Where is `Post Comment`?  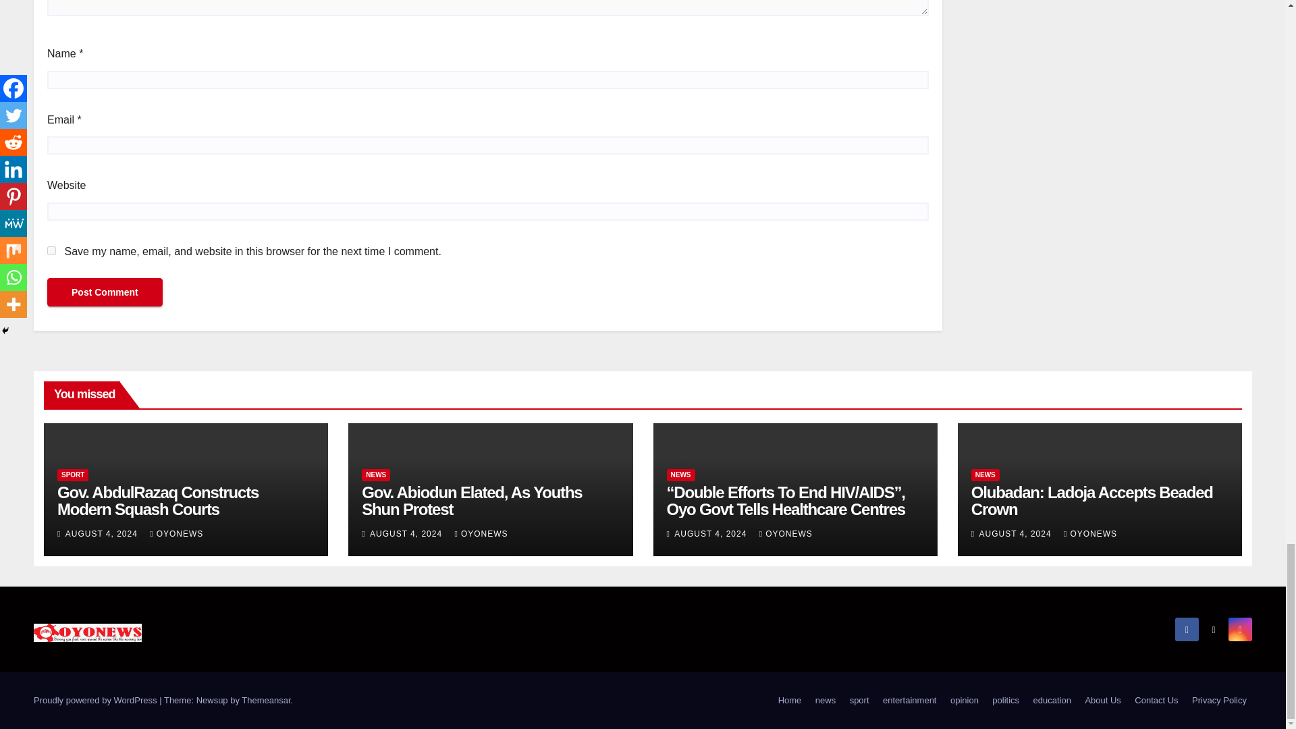 Post Comment is located at coordinates (105, 292).